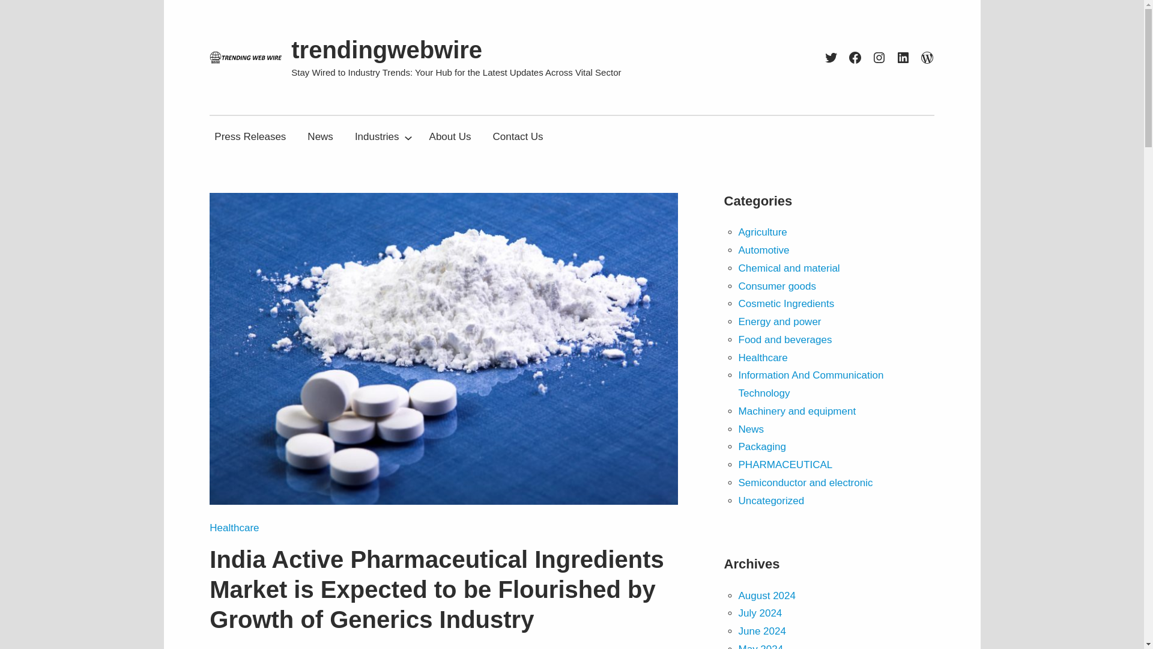  Describe the element at coordinates (855, 58) in the screenshot. I see `Facebook` at that location.